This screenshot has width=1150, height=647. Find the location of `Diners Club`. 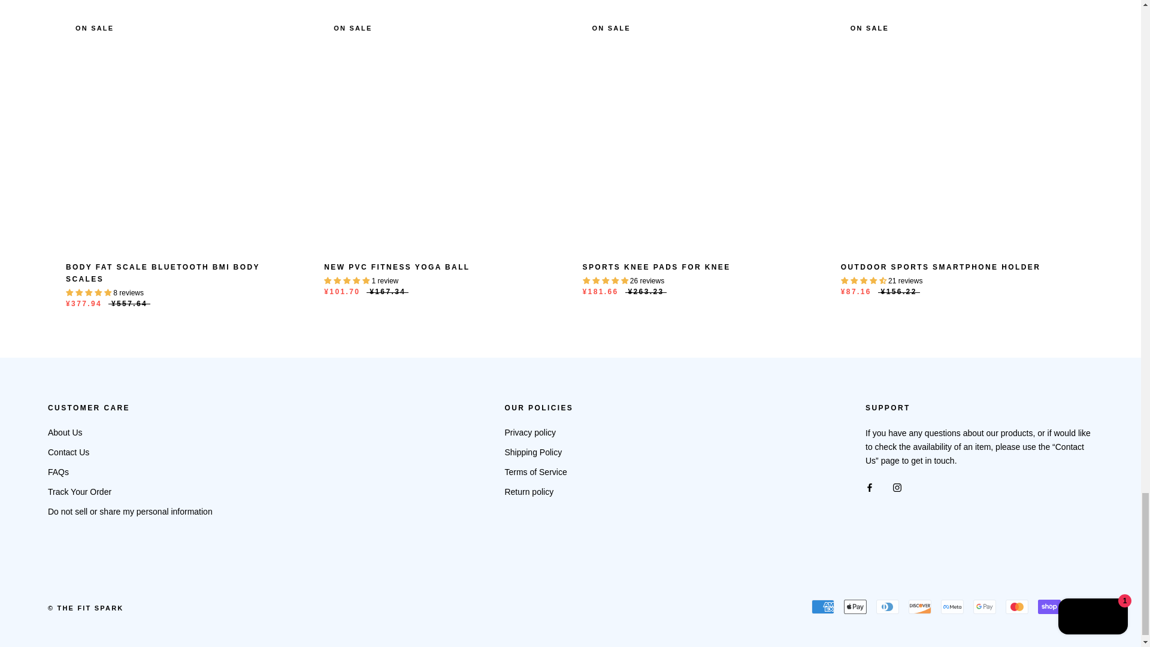

Diners Club is located at coordinates (888, 606).